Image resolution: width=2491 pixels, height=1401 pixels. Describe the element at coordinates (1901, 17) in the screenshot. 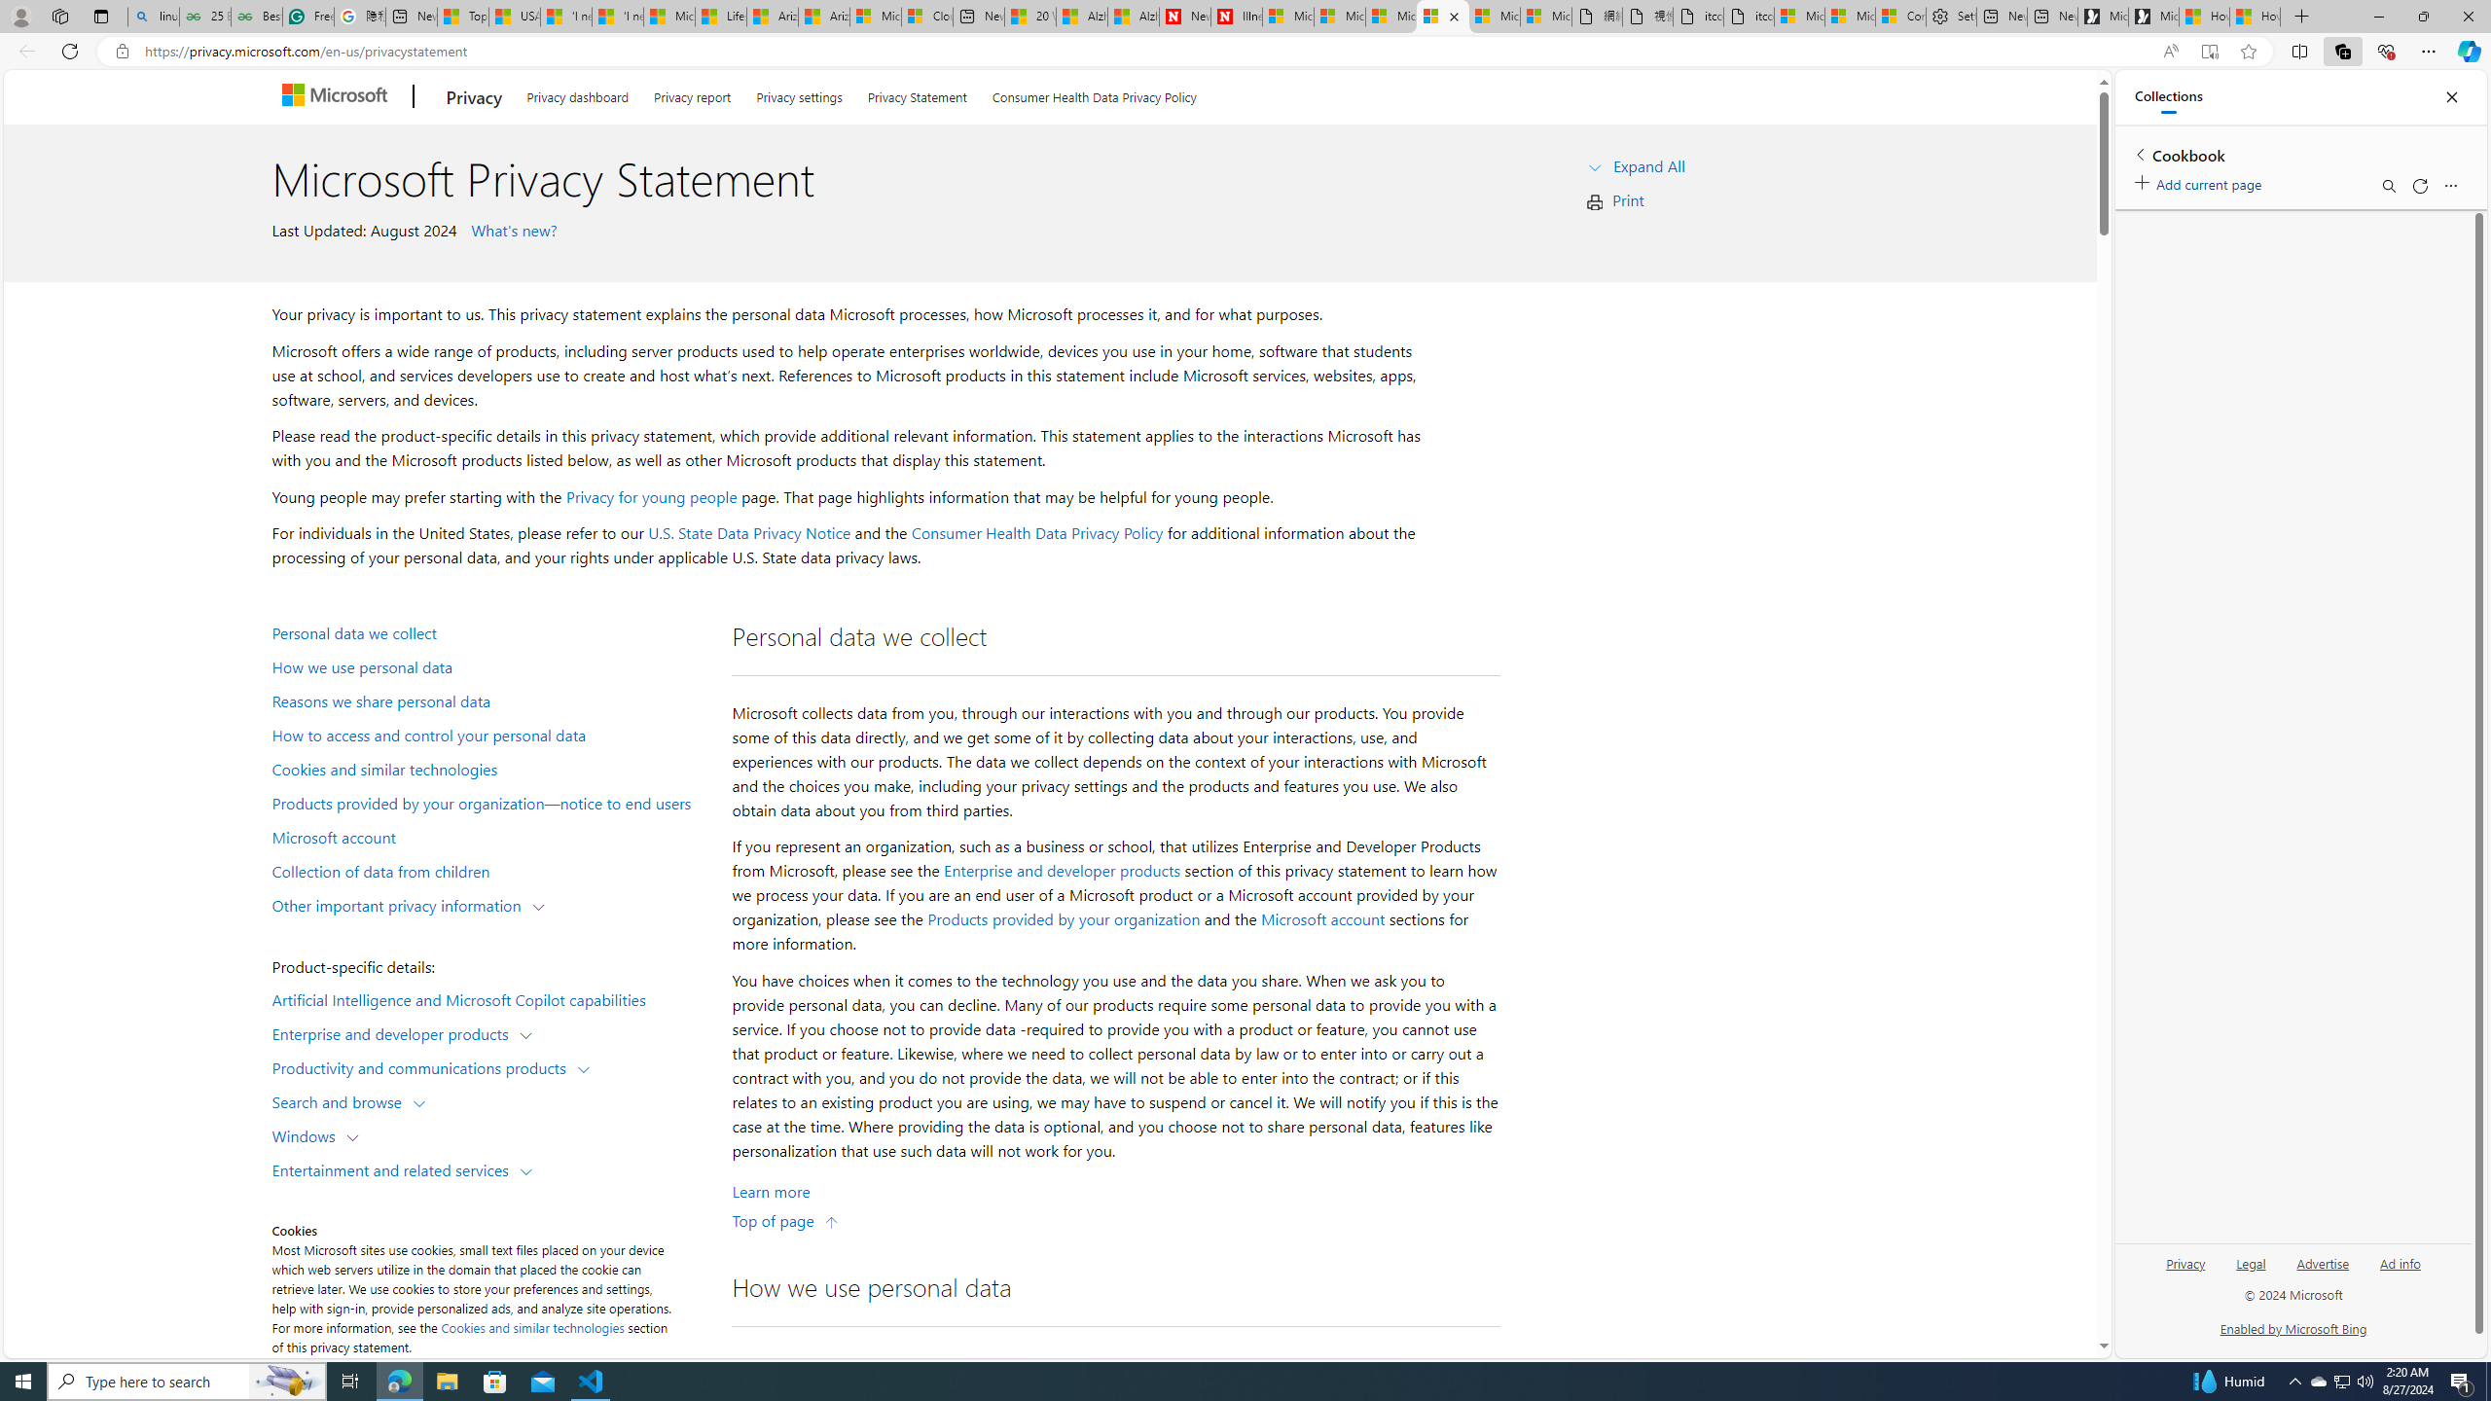

I see `Consumer Health Data Privacy Policy` at that location.